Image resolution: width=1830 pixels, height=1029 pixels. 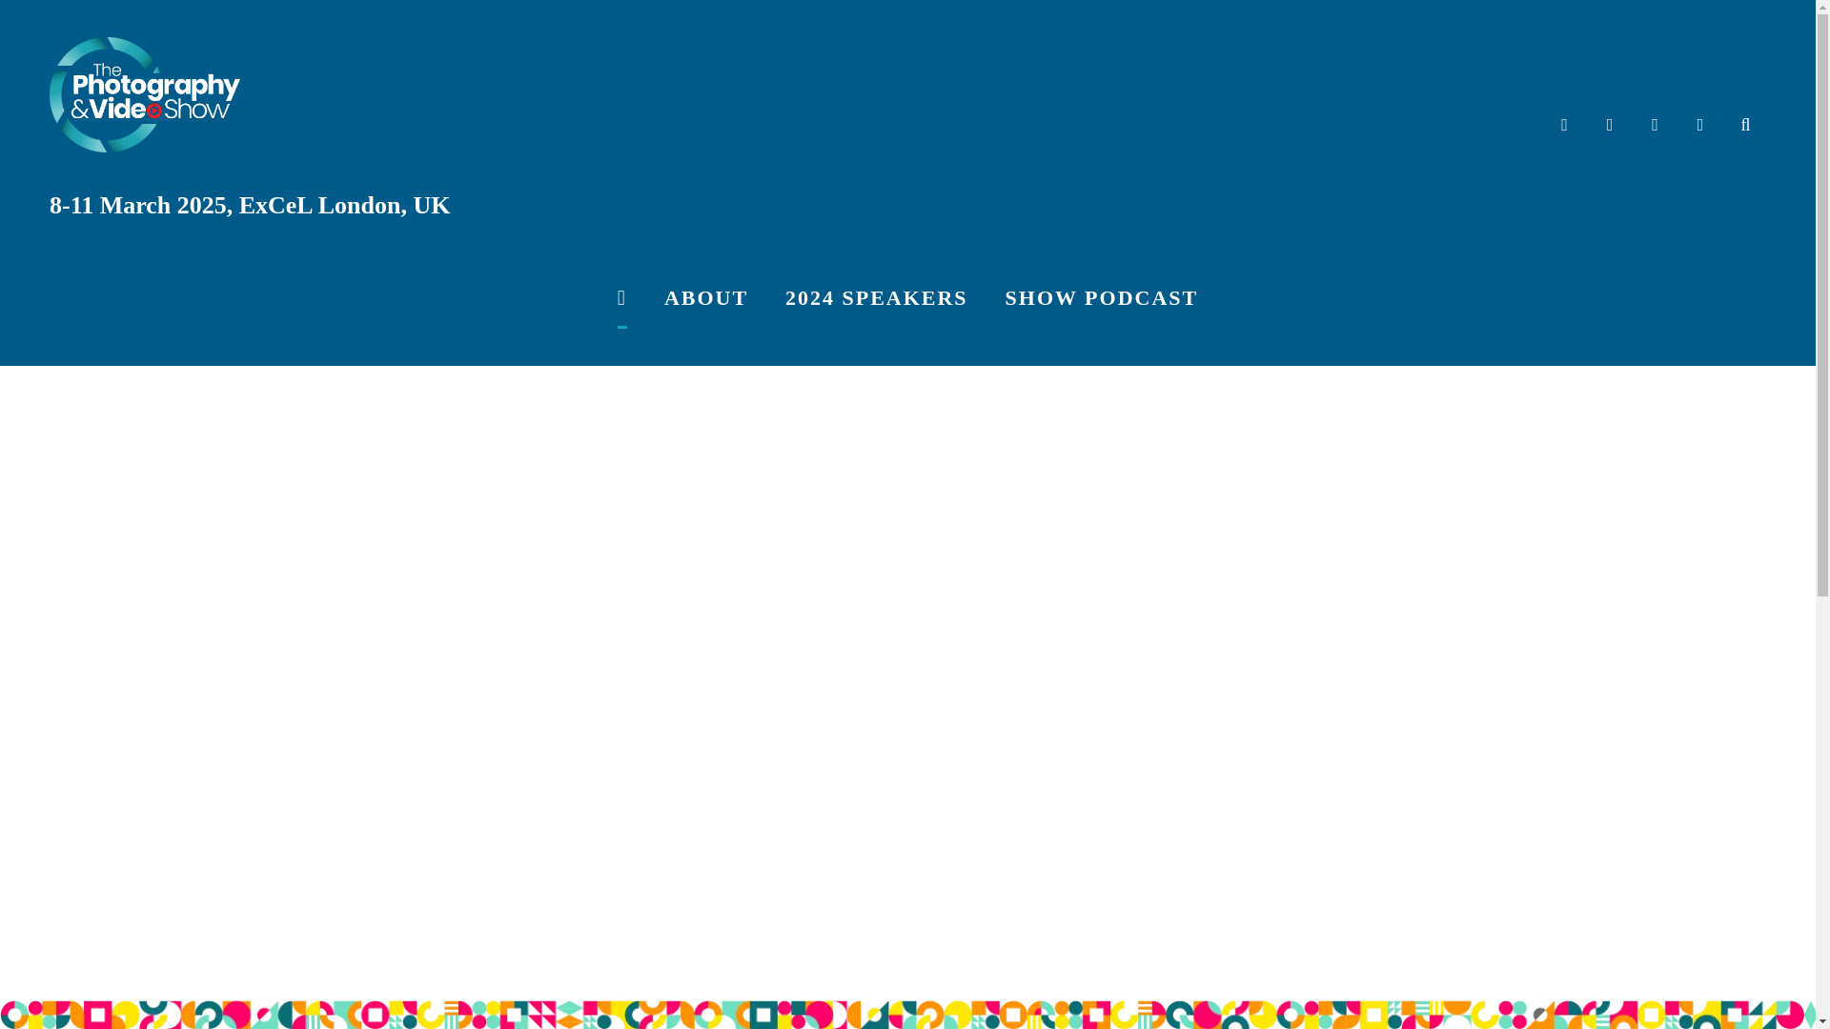 What do you see at coordinates (1699, 126) in the screenshot?
I see `Twitter` at bounding box center [1699, 126].